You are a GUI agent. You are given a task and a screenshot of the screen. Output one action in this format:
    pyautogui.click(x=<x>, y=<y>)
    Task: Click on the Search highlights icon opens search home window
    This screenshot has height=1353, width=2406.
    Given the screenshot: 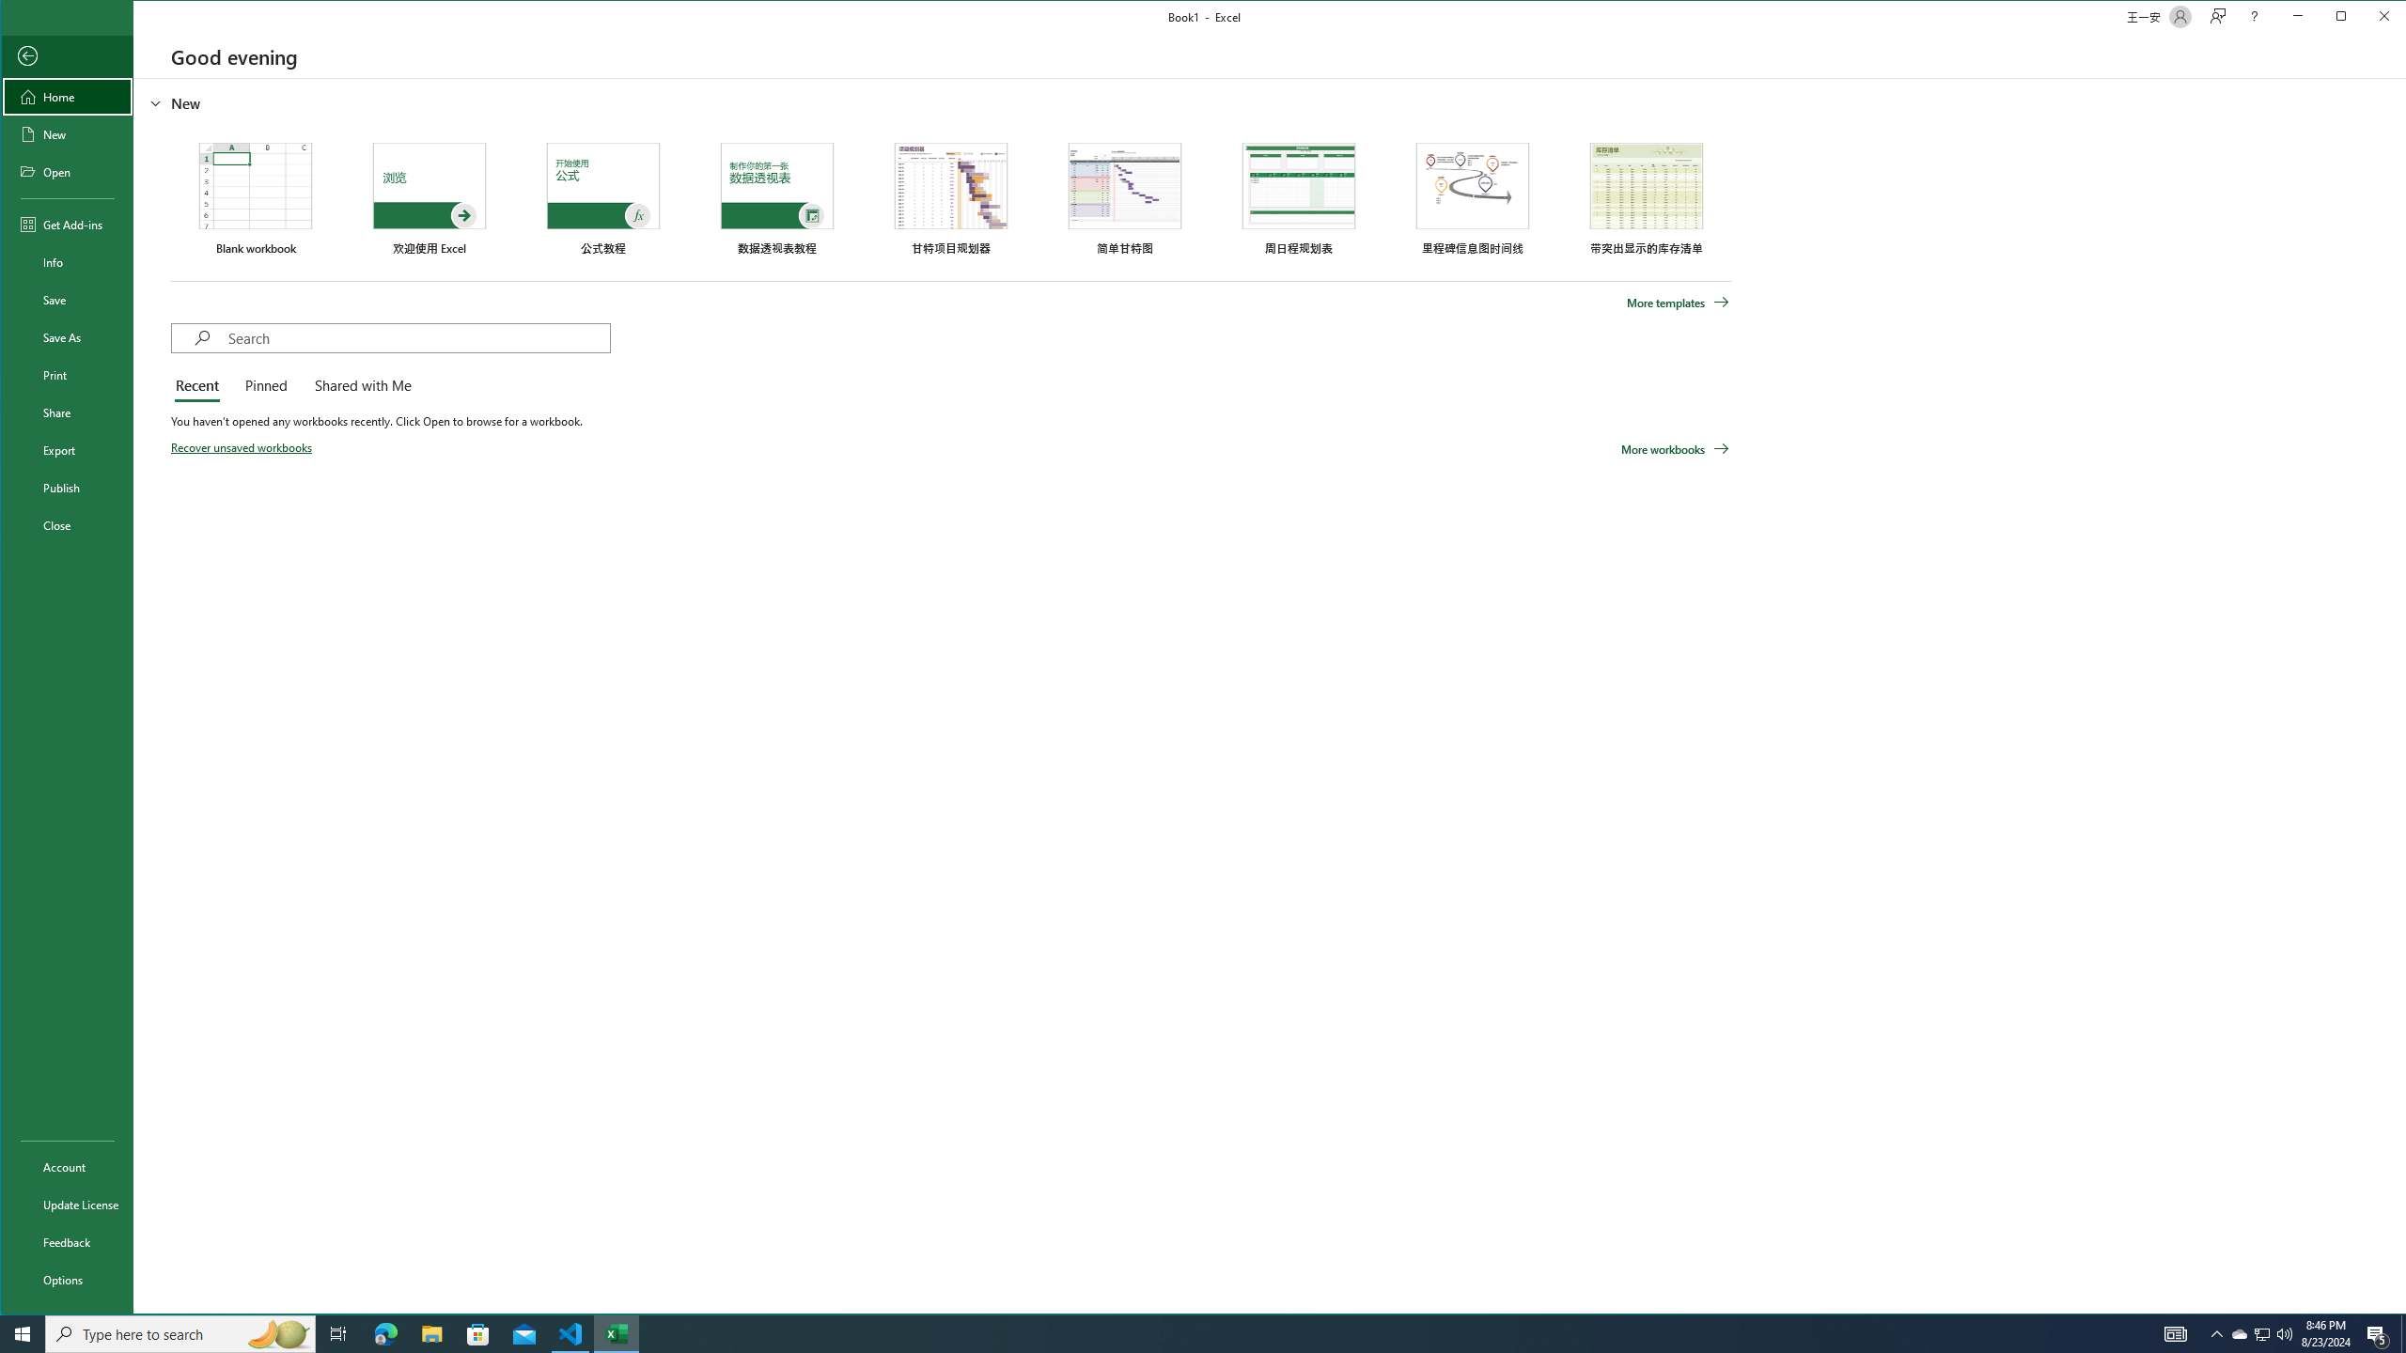 What is the action you would take?
    pyautogui.click(x=278, y=1334)
    